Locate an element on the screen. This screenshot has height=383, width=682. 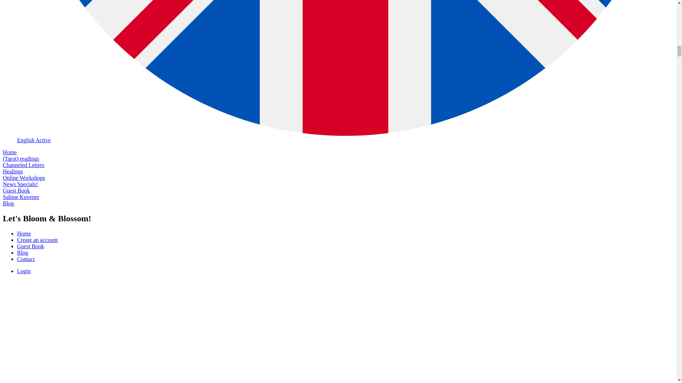
Home is located at coordinates (9, 152).